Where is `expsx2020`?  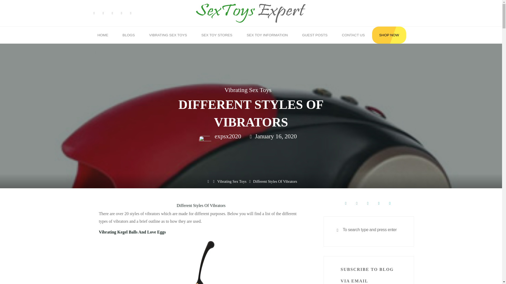 expsx2020 is located at coordinates (227, 136).